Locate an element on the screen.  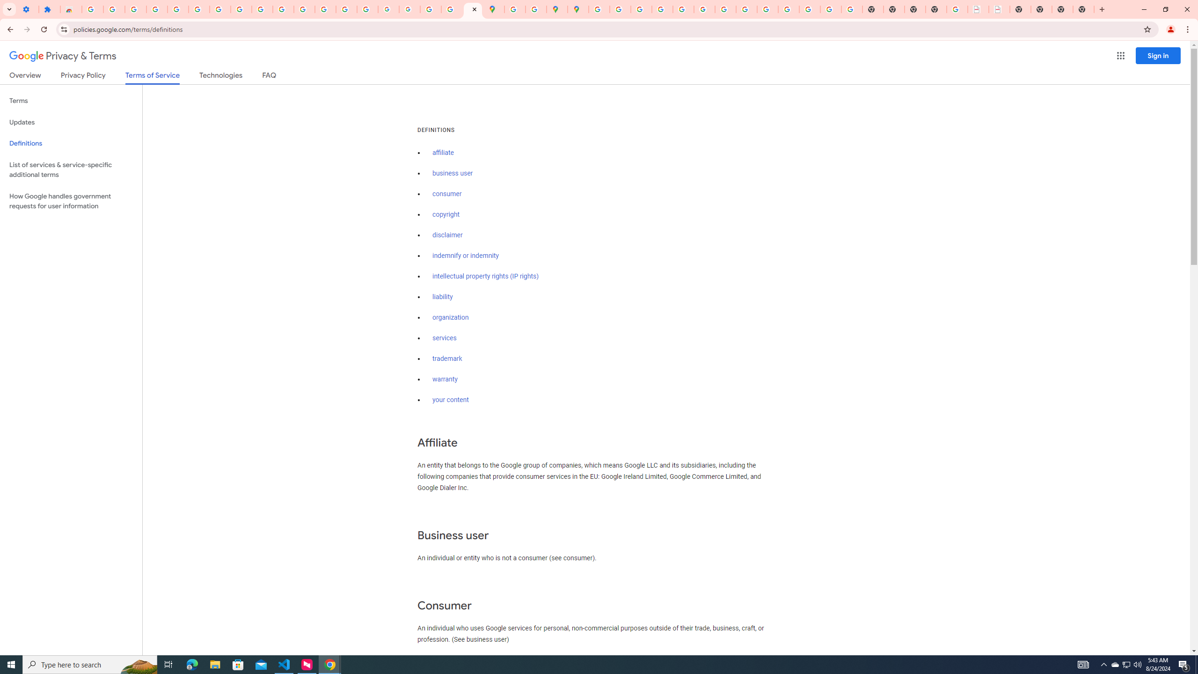
trademark is located at coordinates (447, 359).